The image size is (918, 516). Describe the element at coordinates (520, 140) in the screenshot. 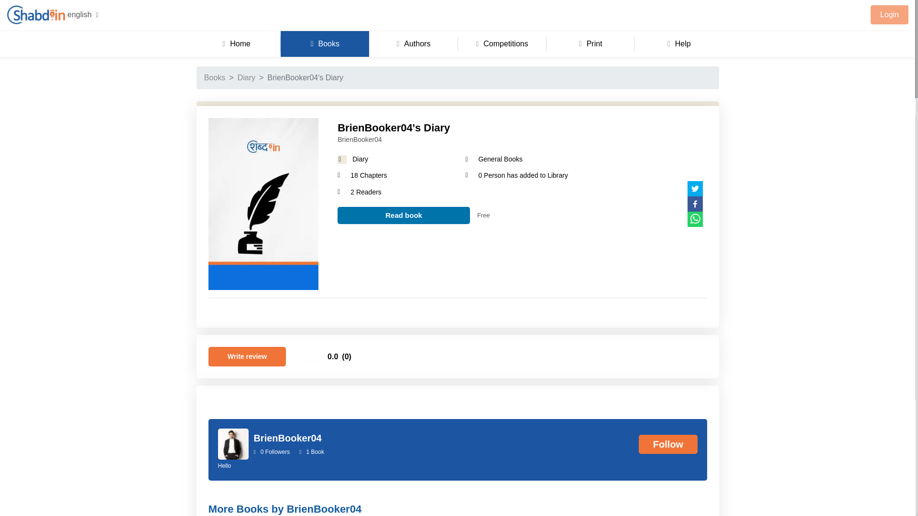

I see `BrienBooker04` at that location.